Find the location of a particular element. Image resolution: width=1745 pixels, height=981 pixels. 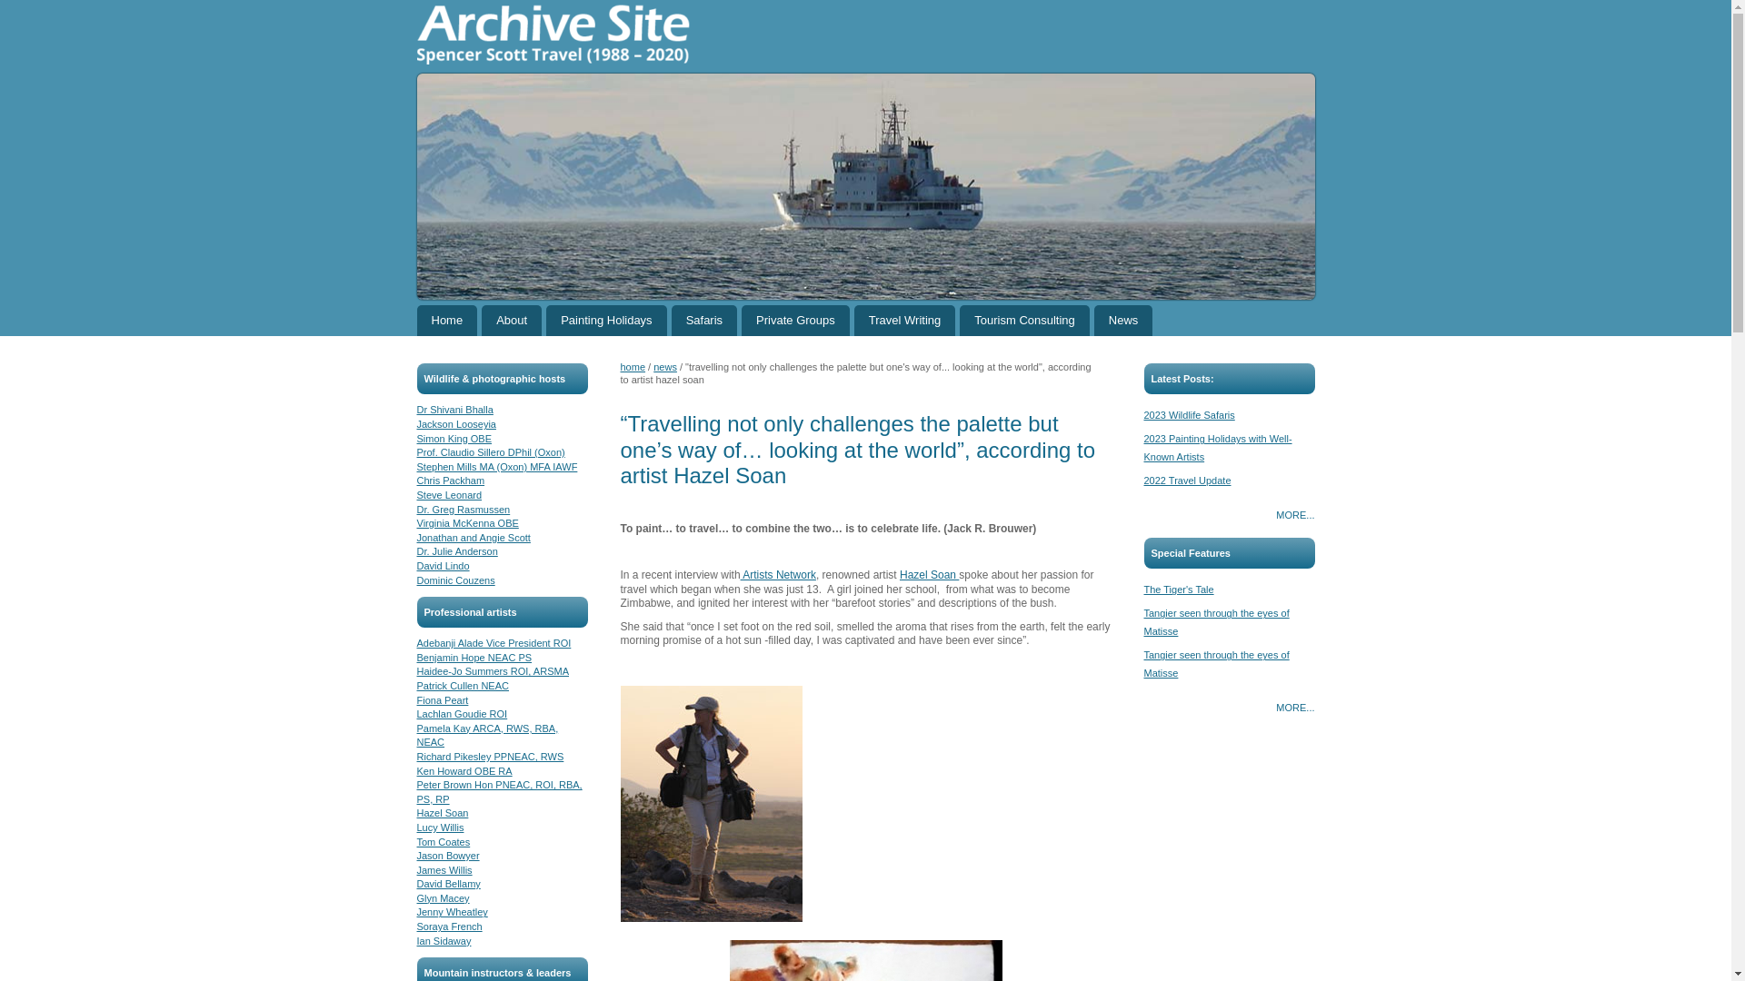

Patrick Cullen NEAC is located at coordinates (462, 686).